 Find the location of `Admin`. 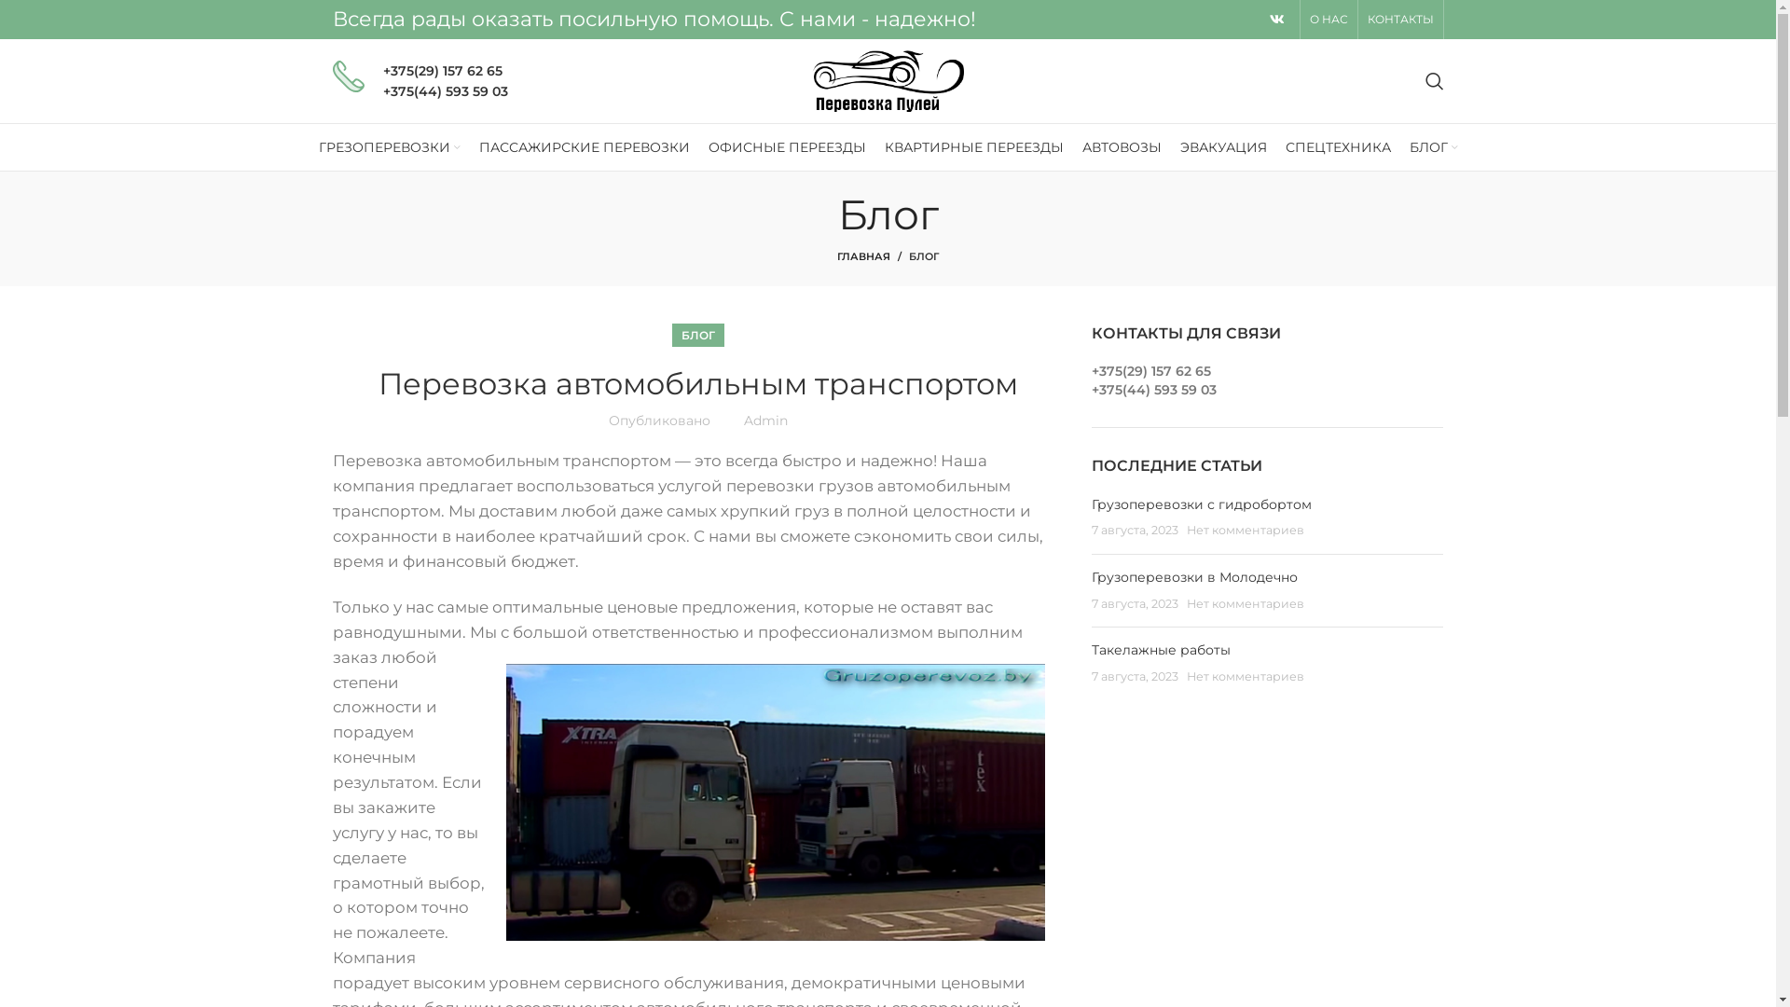

Admin is located at coordinates (766, 421).